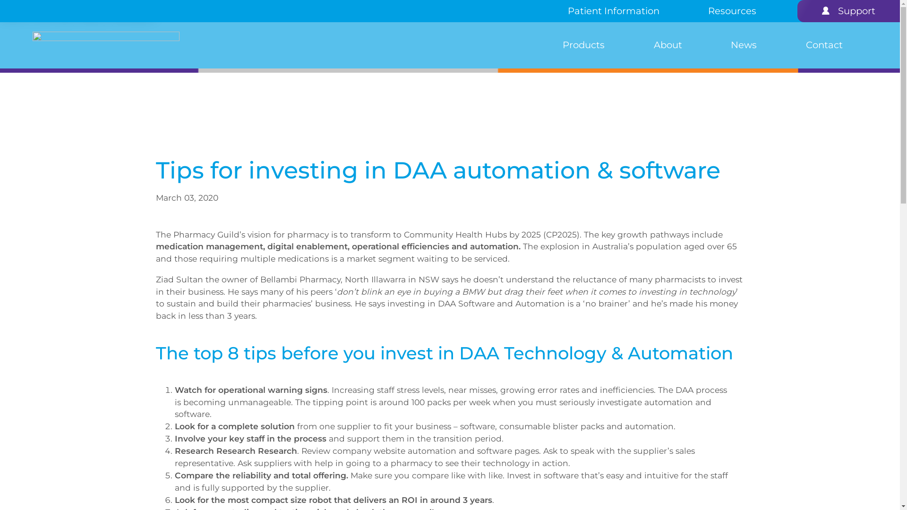  Describe the element at coordinates (614, 11) in the screenshot. I see `Patient Information` at that location.